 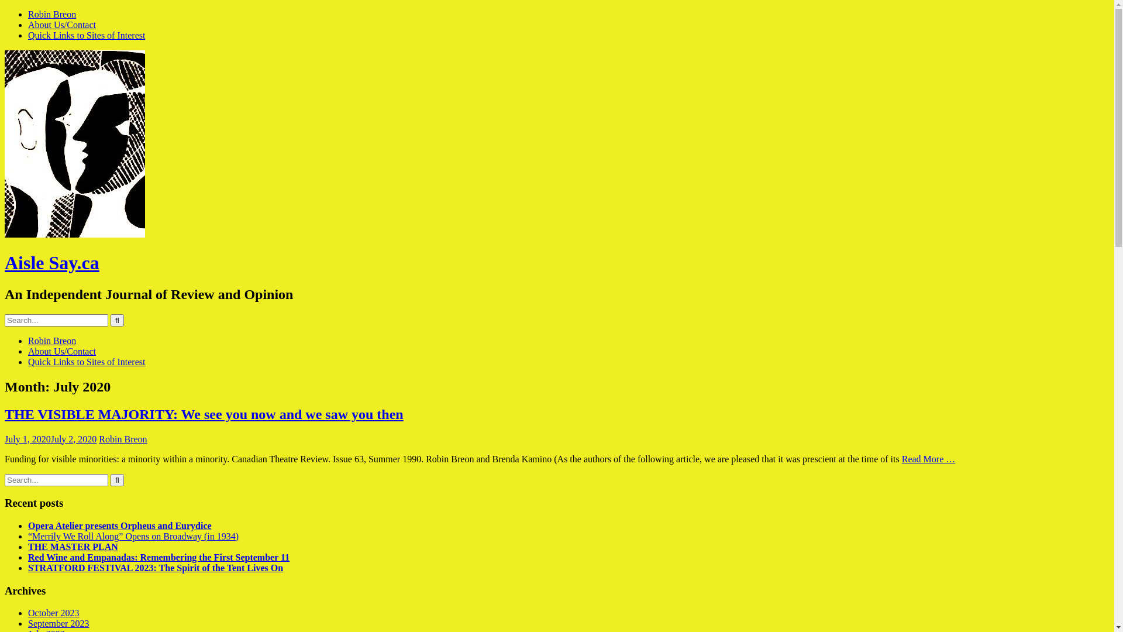 What do you see at coordinates (73, 547) in the screenshot?
I see `THE MASTER PLAN` at bounding box center [73, 547].